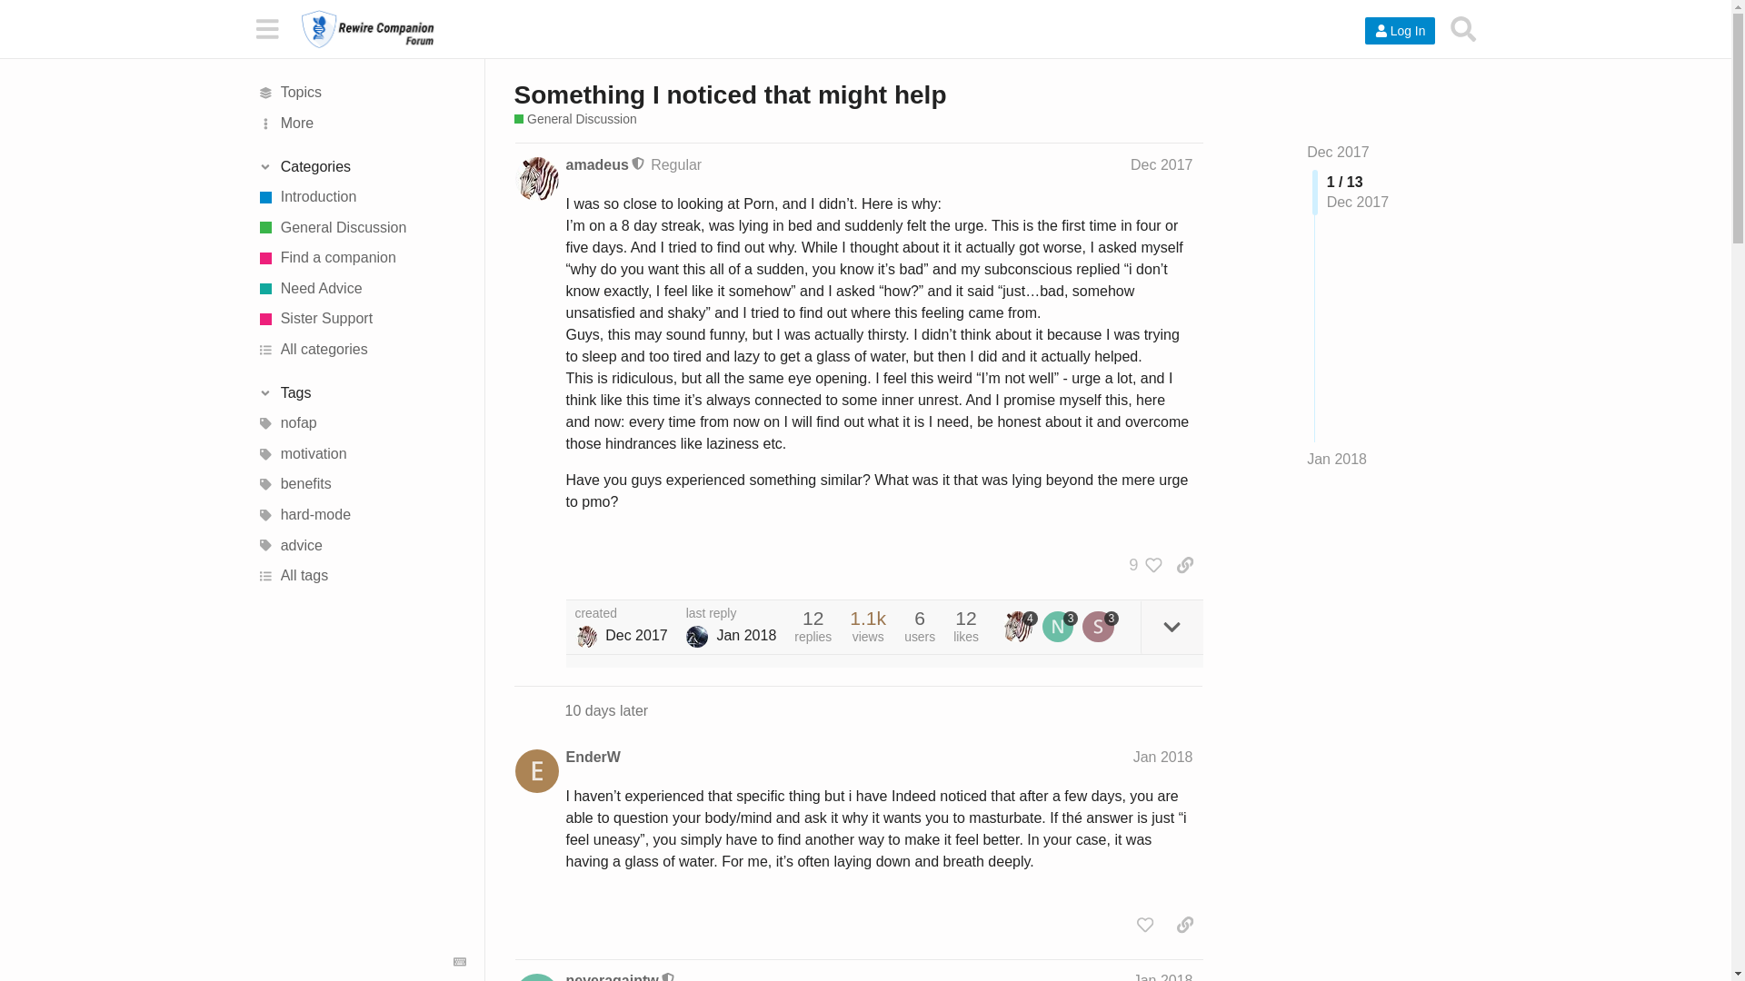  Describe the element at coordinates (1060, 627) in the screenshot. I see `3` at that location.